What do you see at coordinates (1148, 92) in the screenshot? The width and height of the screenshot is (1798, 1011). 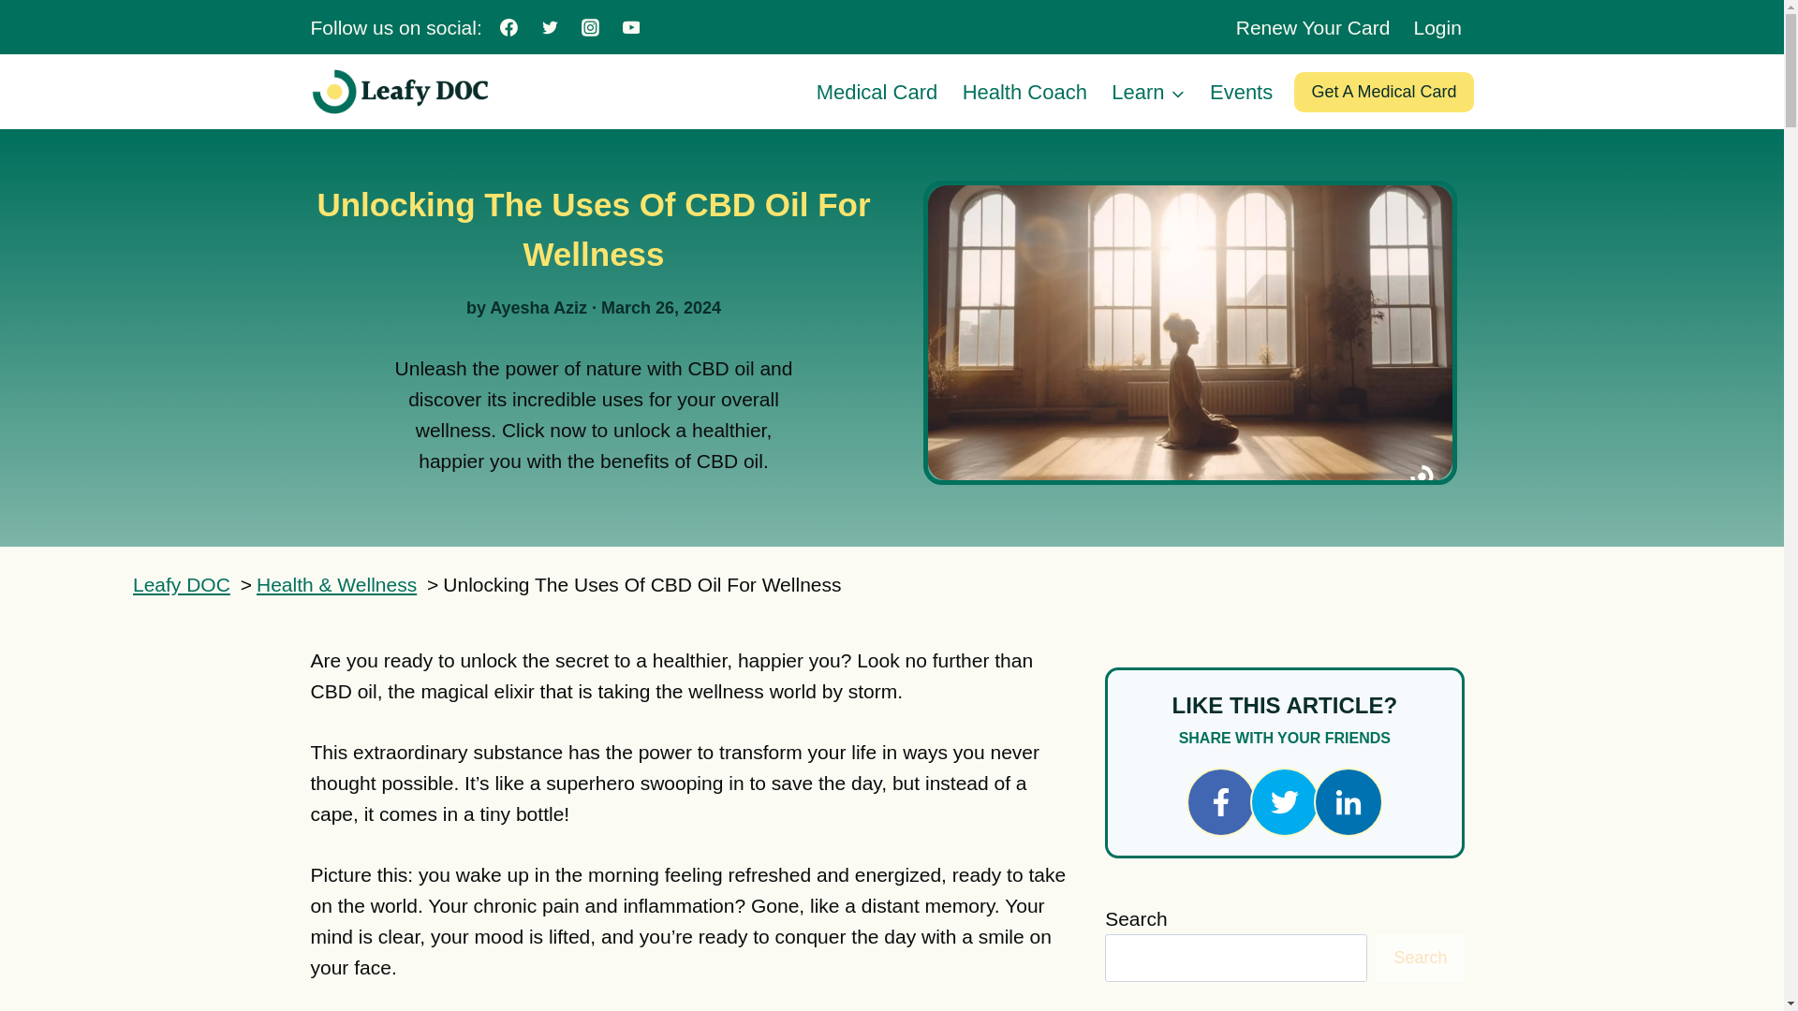 I see `Learn` at bounding box center [1148, 92].